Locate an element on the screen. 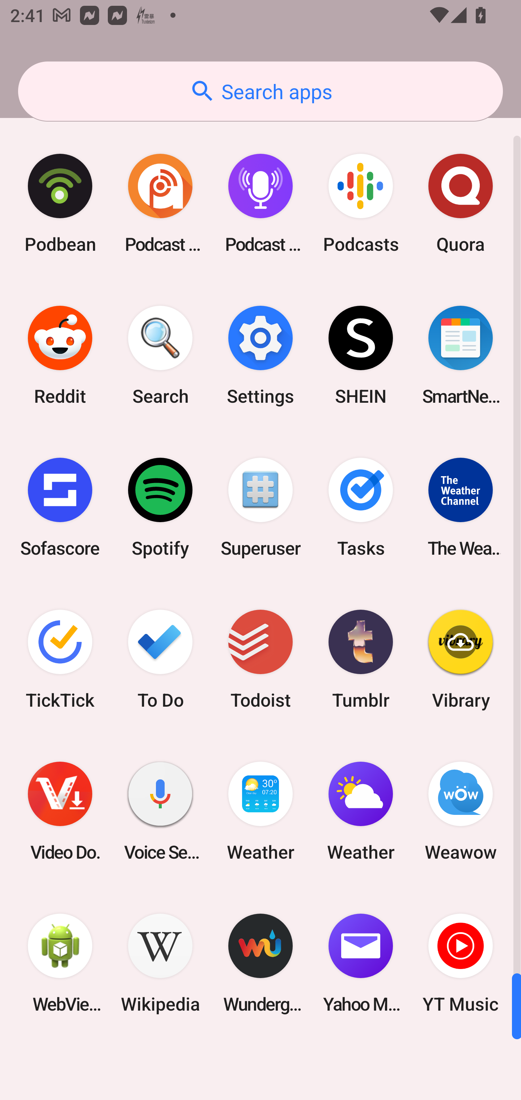  Tumblr is located at coordinates (360, 659).